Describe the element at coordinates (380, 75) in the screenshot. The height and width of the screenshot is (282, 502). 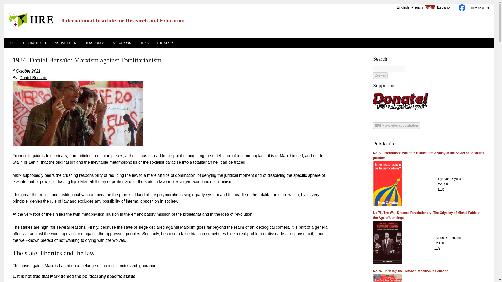
I see `Zoeken` at that location.